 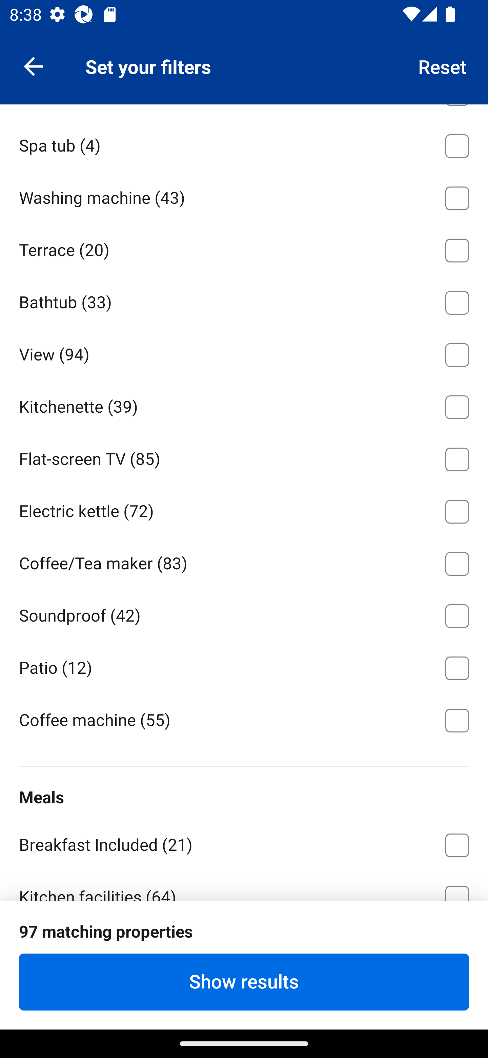 I want to click on Electric kettle ⁦(72), so click(x=244, y=509).